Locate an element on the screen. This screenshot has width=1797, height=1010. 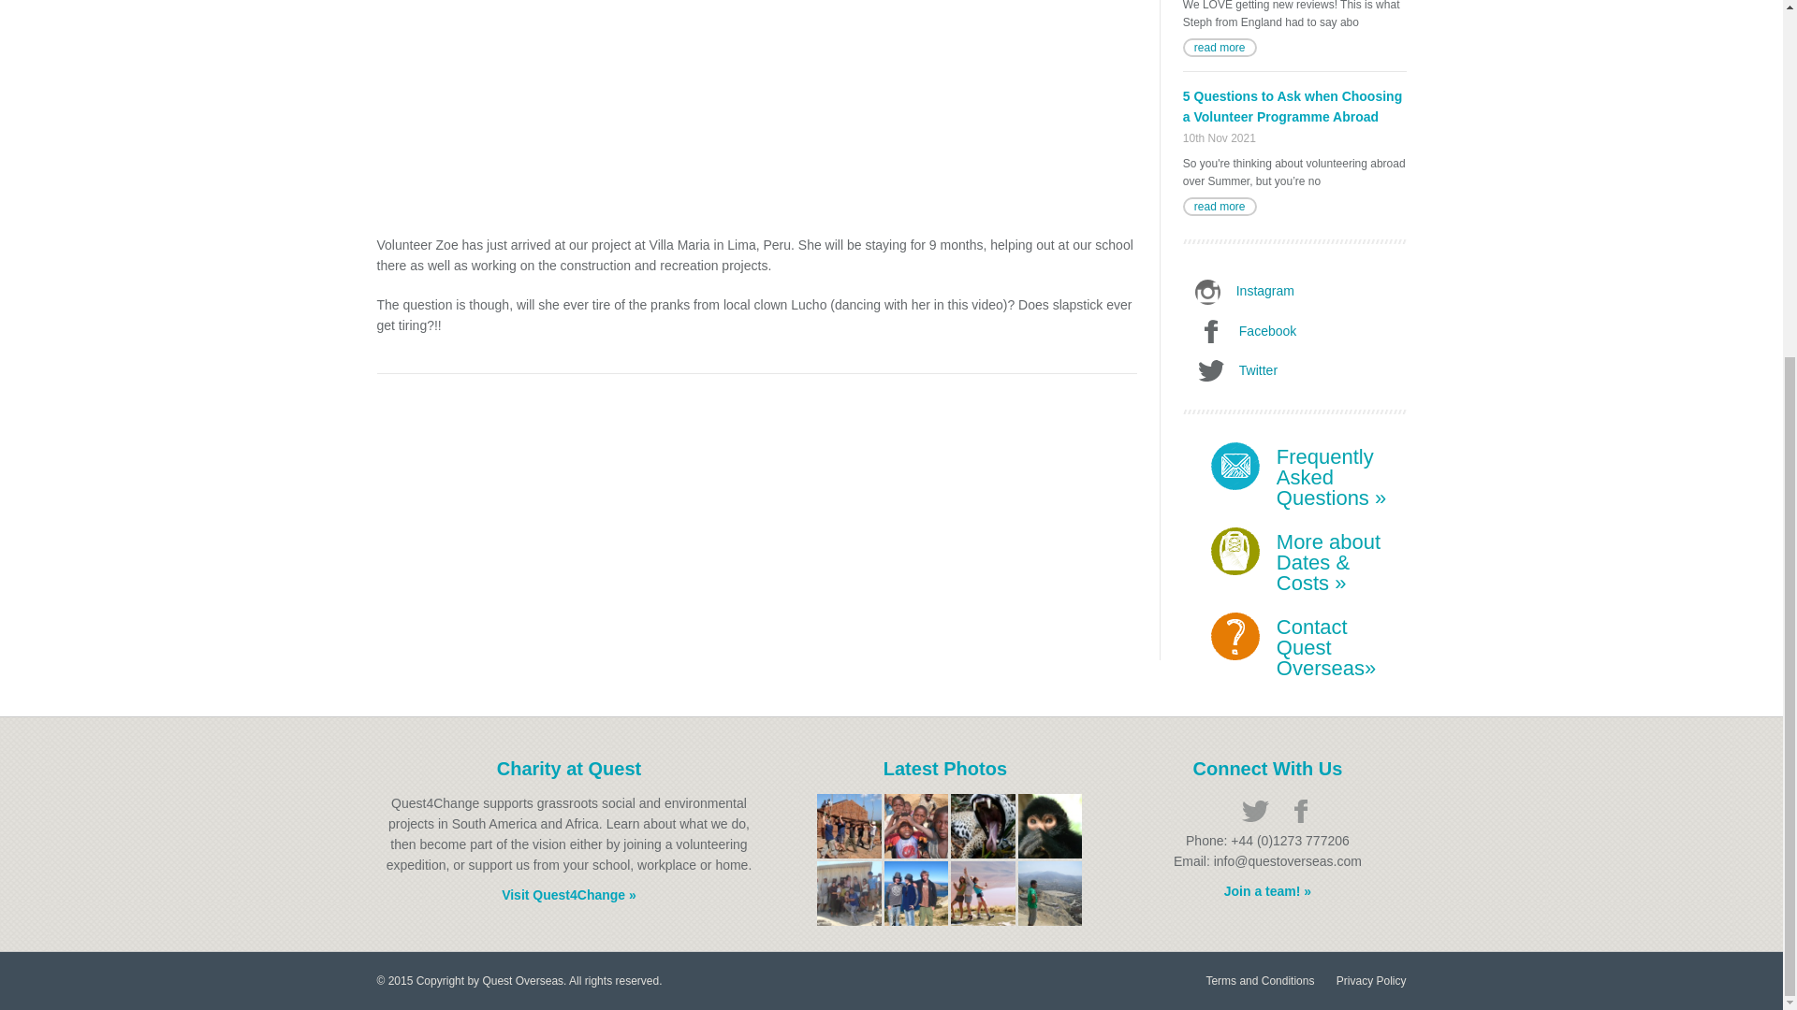
alejandro-vm is located at coordinates (1050, 894).